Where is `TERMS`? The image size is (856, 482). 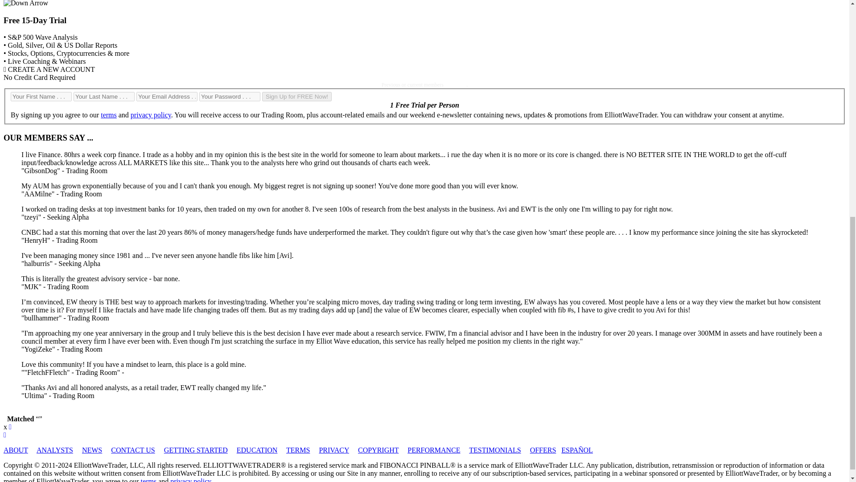
TERMS is located at coordinates (298, 450).